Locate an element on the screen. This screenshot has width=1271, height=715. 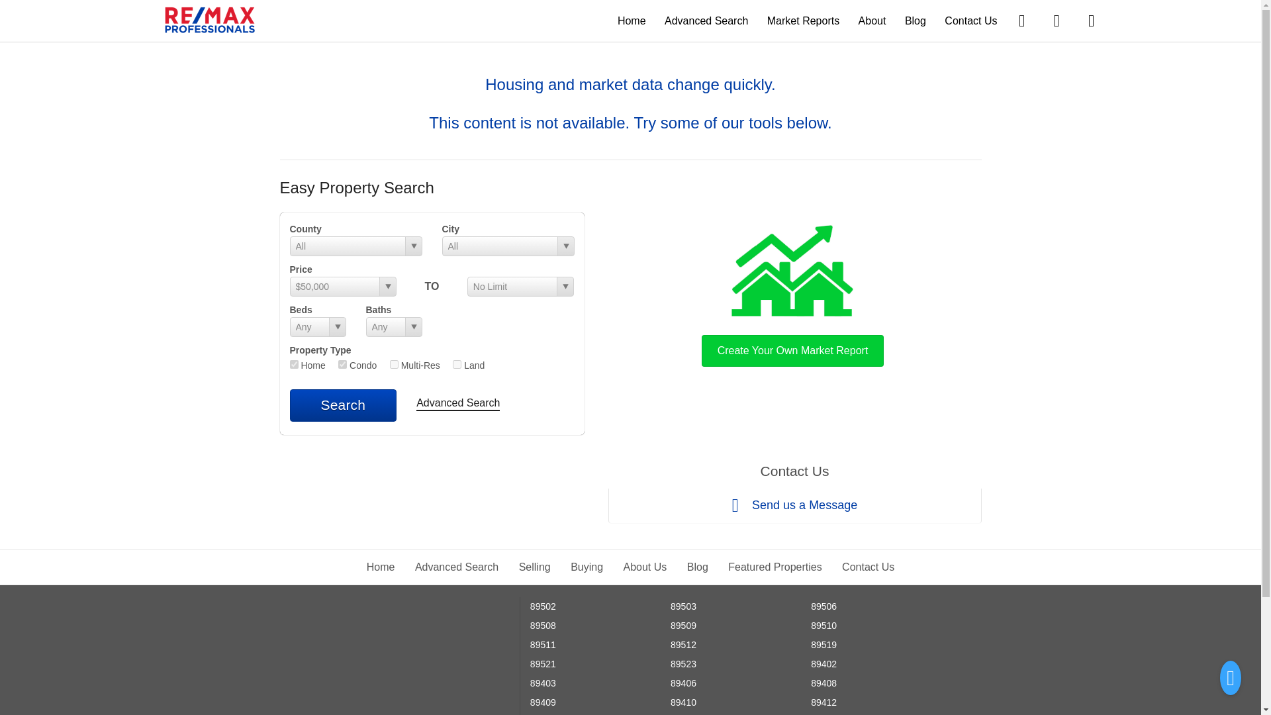
About Us is located at coordinates (645, 567).